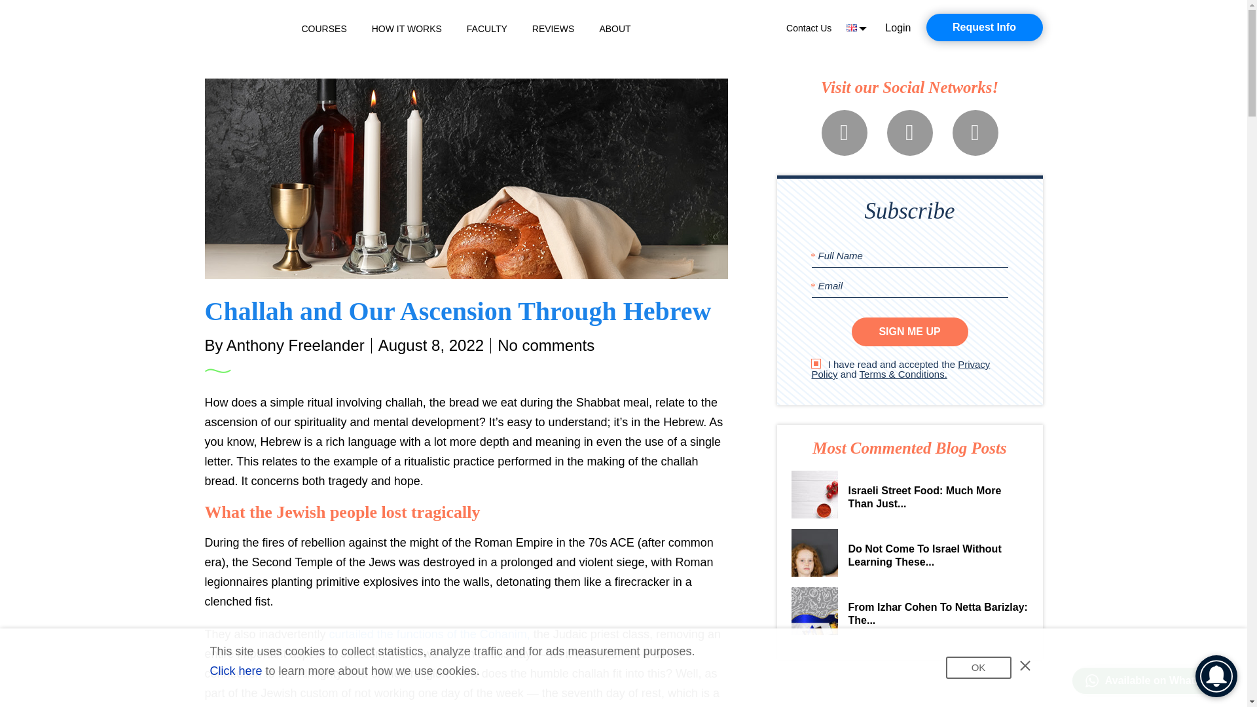 Image resolution: width=1257 pixels, height=707 pixels. What do you see at coordinates (809, 27) in the screenshot?
I see `Contact Us` at bounding box center [809, 27].